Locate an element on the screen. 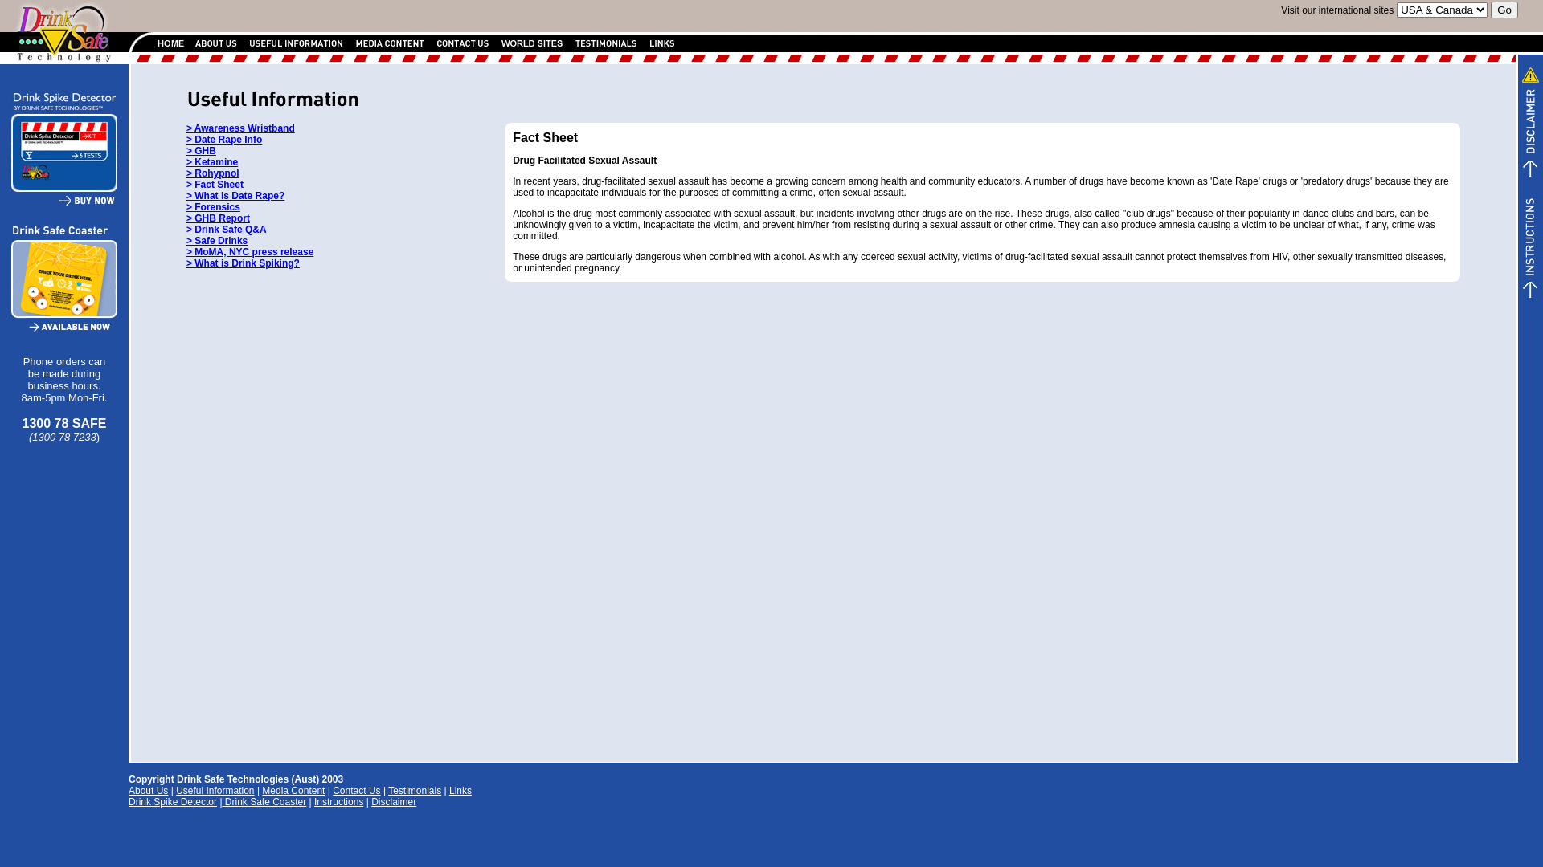  Useful Information is located at coordinates (215, 791).